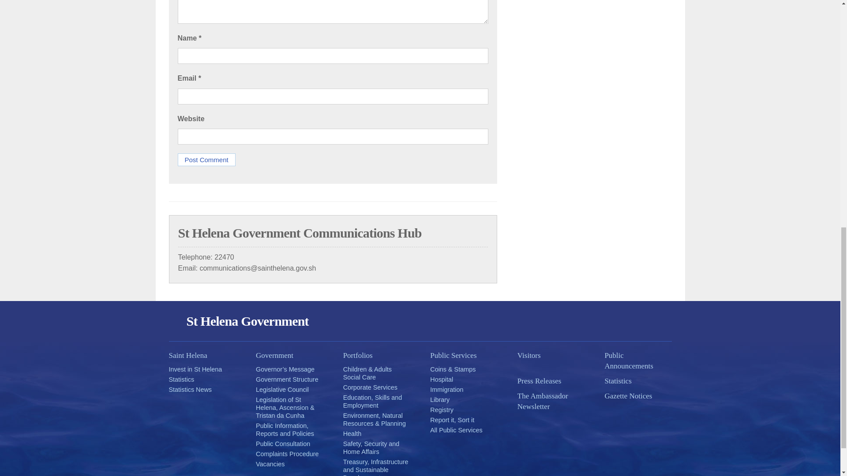 The image size is (847, 476). I want to click on Information for visitors, so click(551, 355).